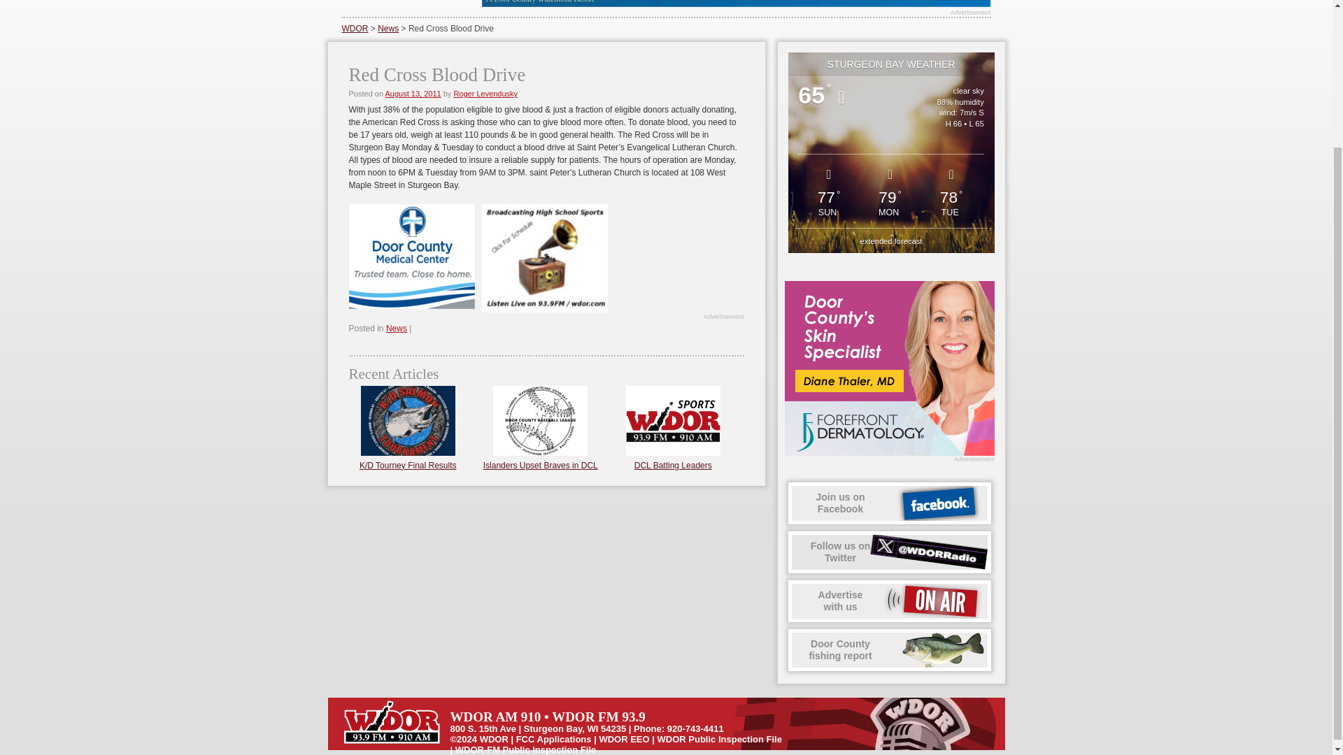 This screenshot has height=755, width=1343. Describe the element at coordinates (624, 738) in the screenshot. I see `WDOR Public Inspection File` at that location.